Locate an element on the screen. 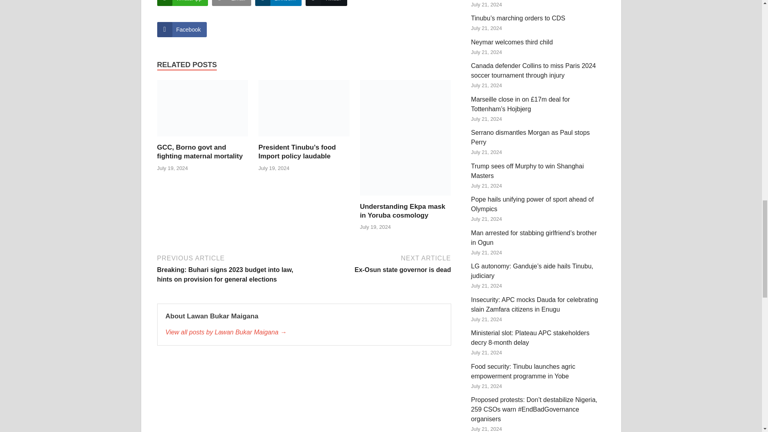 The height and width of the screenshot is (432, 768). GCC, Borno govt and fighting maternal mortality is located at coordinates (199, 151).